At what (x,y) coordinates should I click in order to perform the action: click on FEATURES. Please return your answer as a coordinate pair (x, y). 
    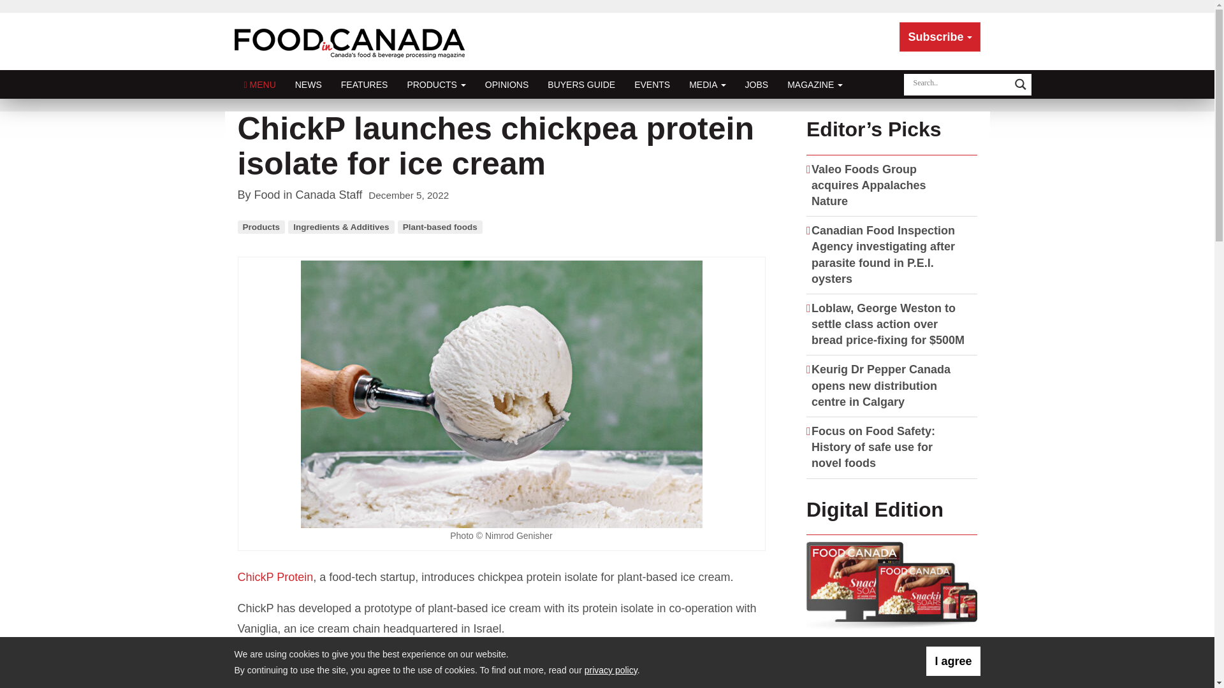
    Looking at the image, I should click on (365, 84).